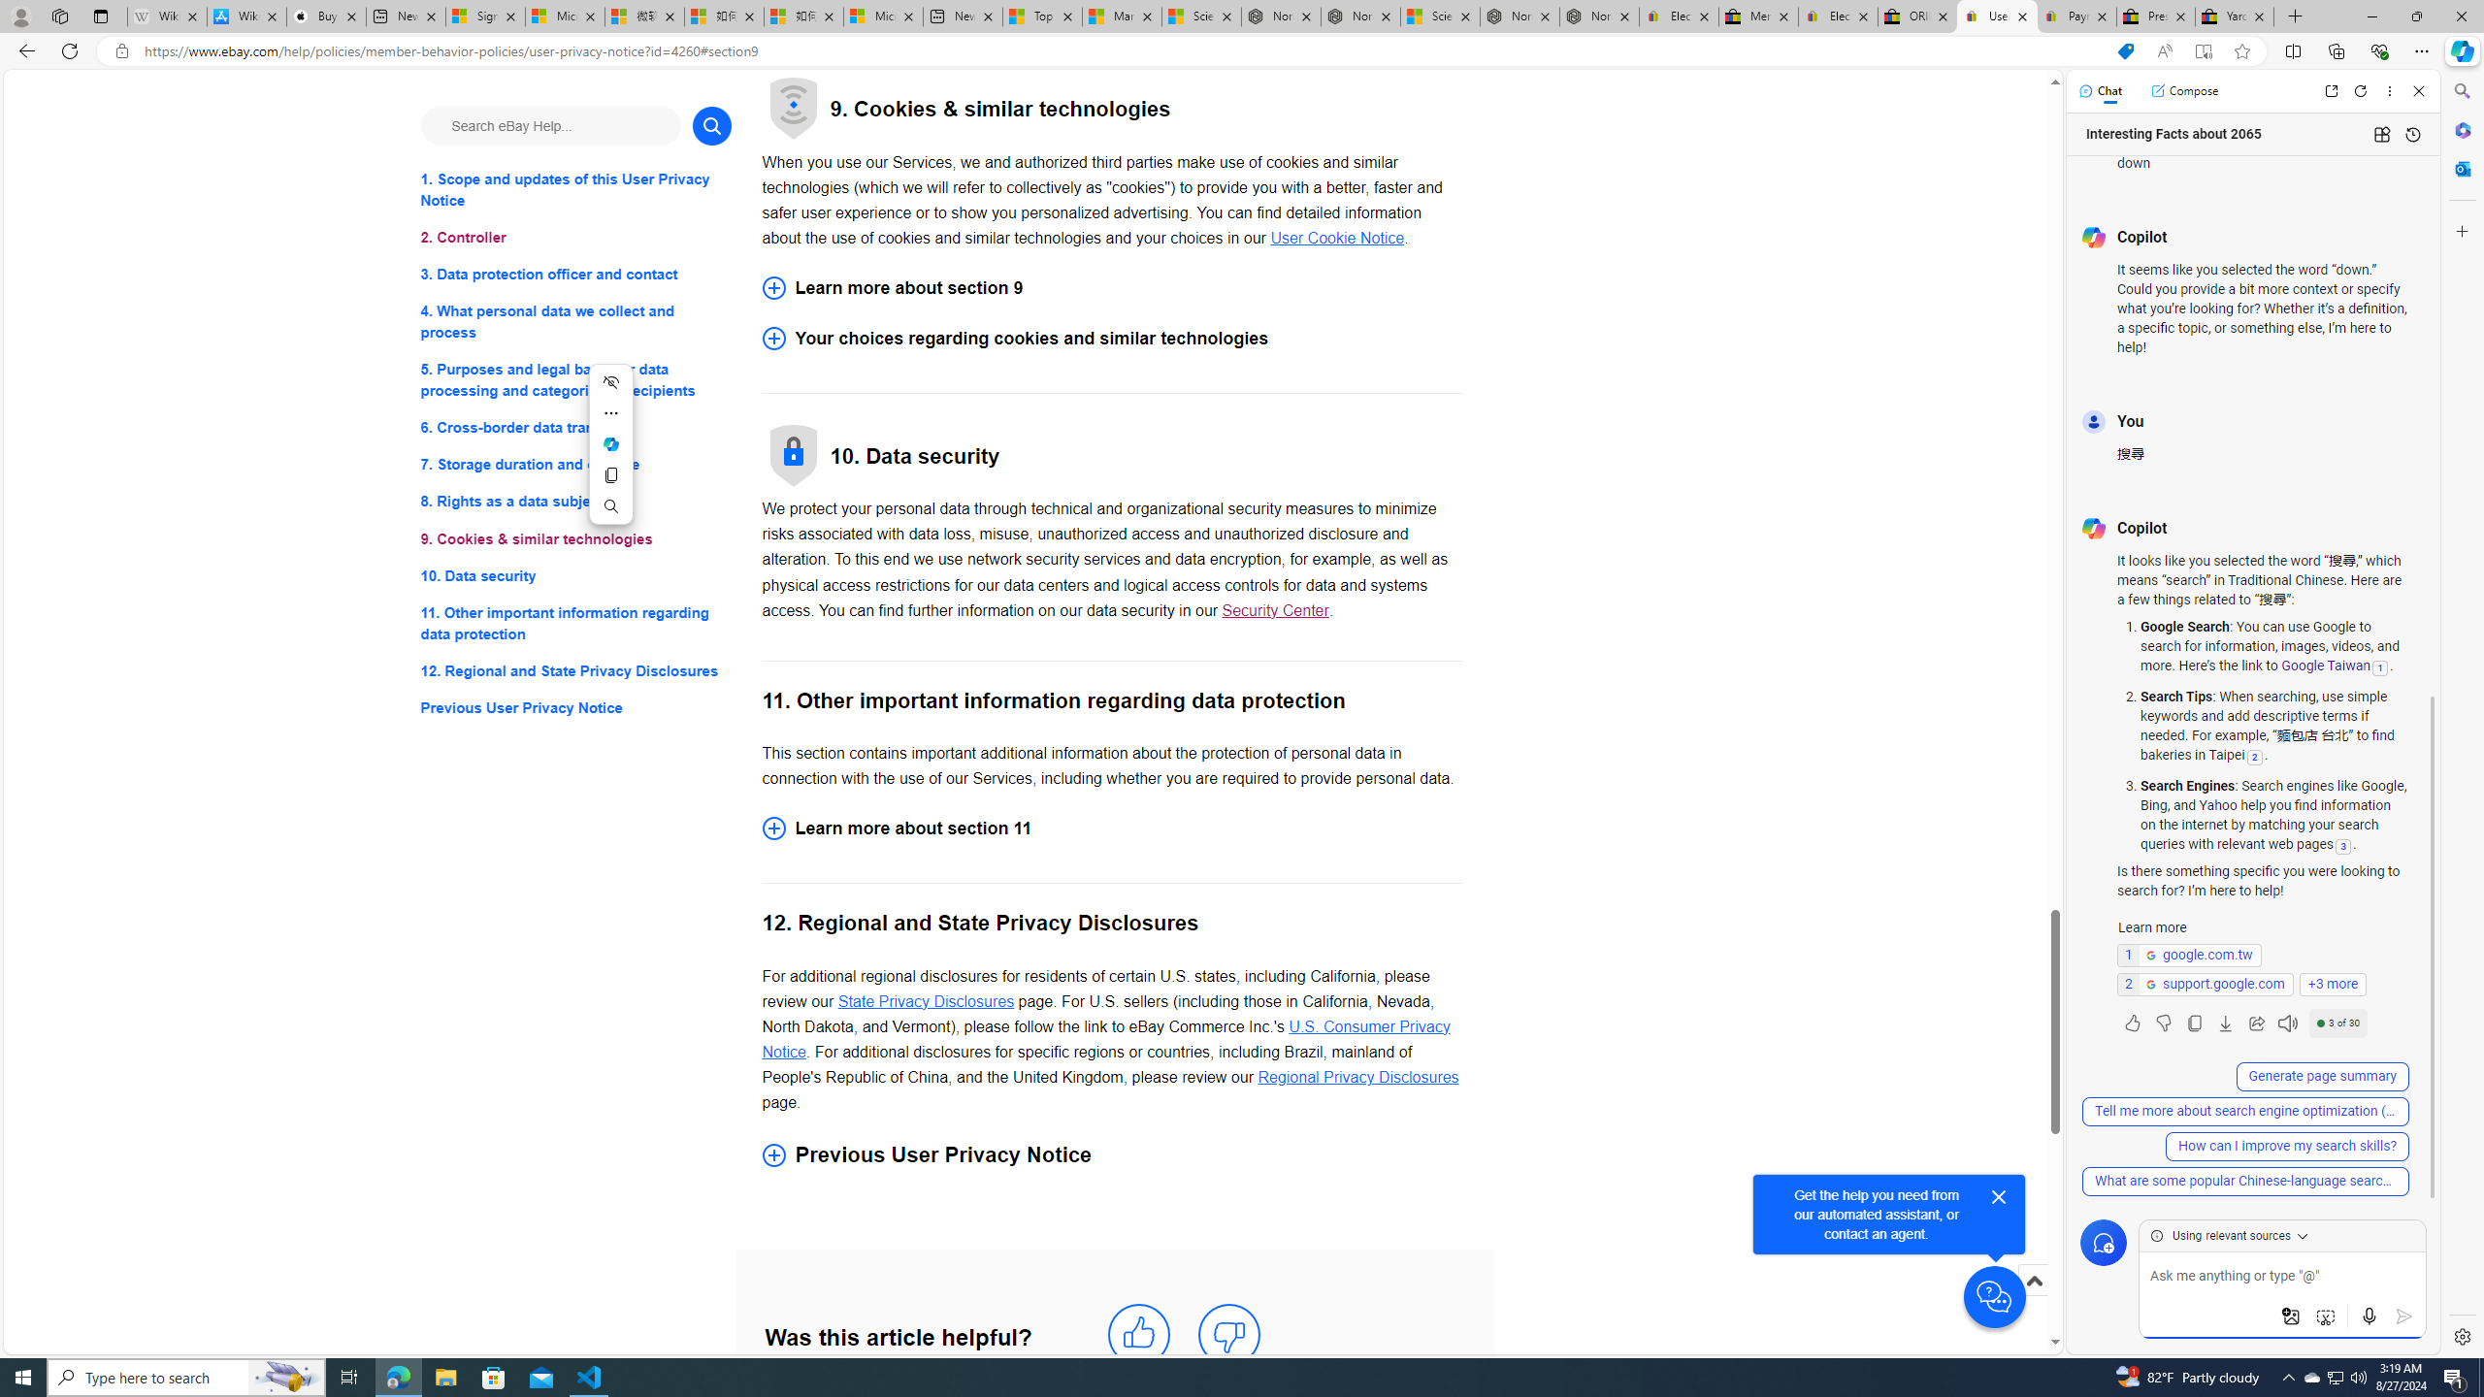  I want to click on Ask Copilot, so click(611, 444).